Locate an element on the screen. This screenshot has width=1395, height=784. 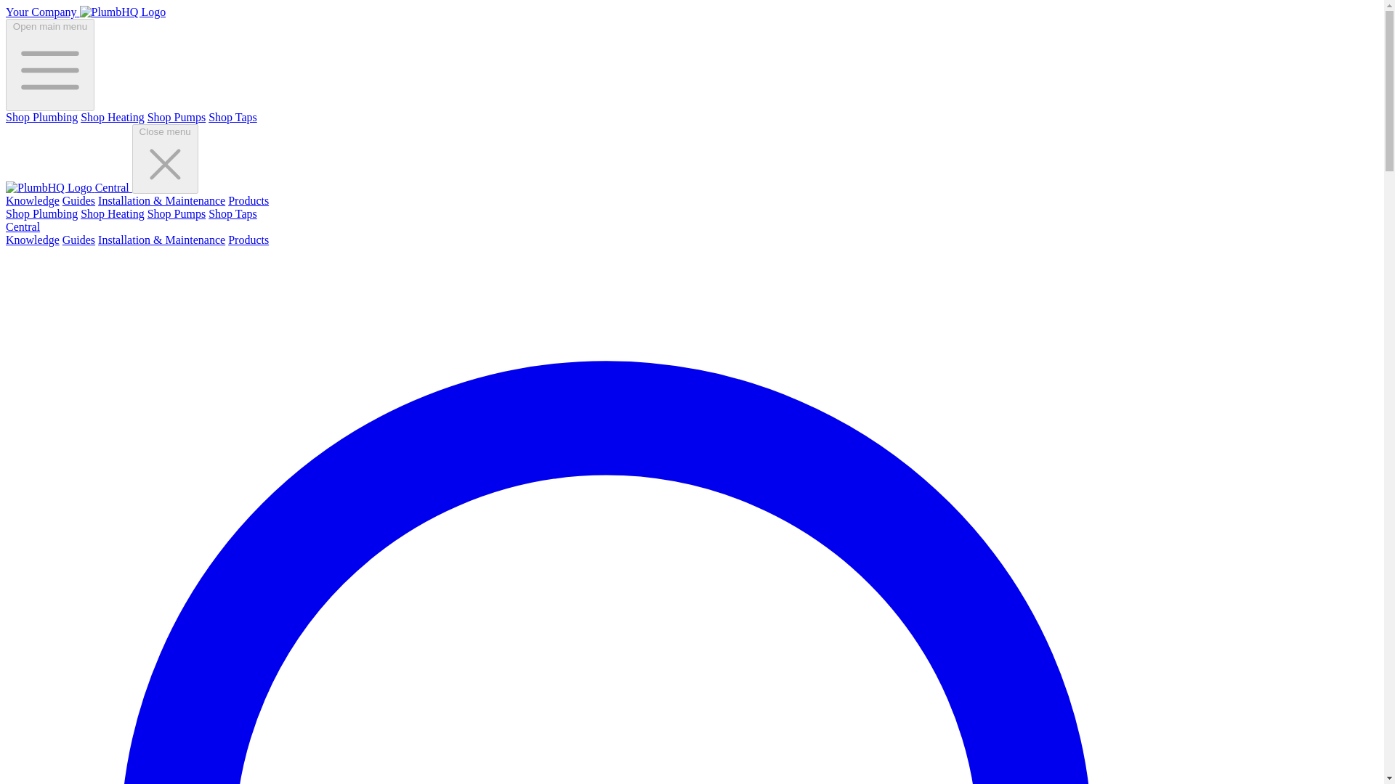
Shop Pumps is located at coordinates (176, 117).